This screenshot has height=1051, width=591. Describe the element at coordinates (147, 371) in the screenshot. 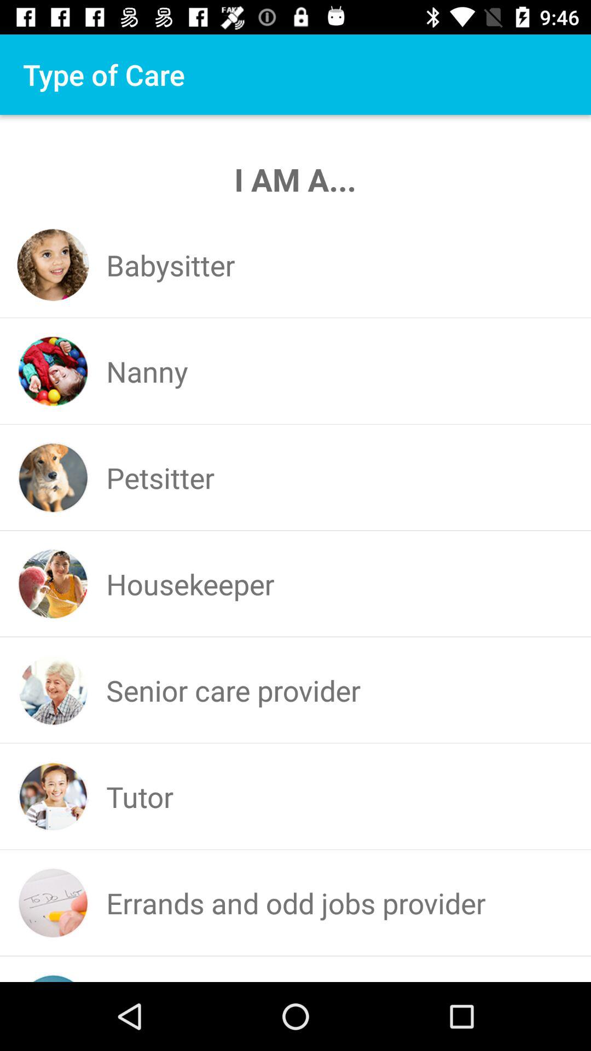

I see `flip until nanny` at that location.